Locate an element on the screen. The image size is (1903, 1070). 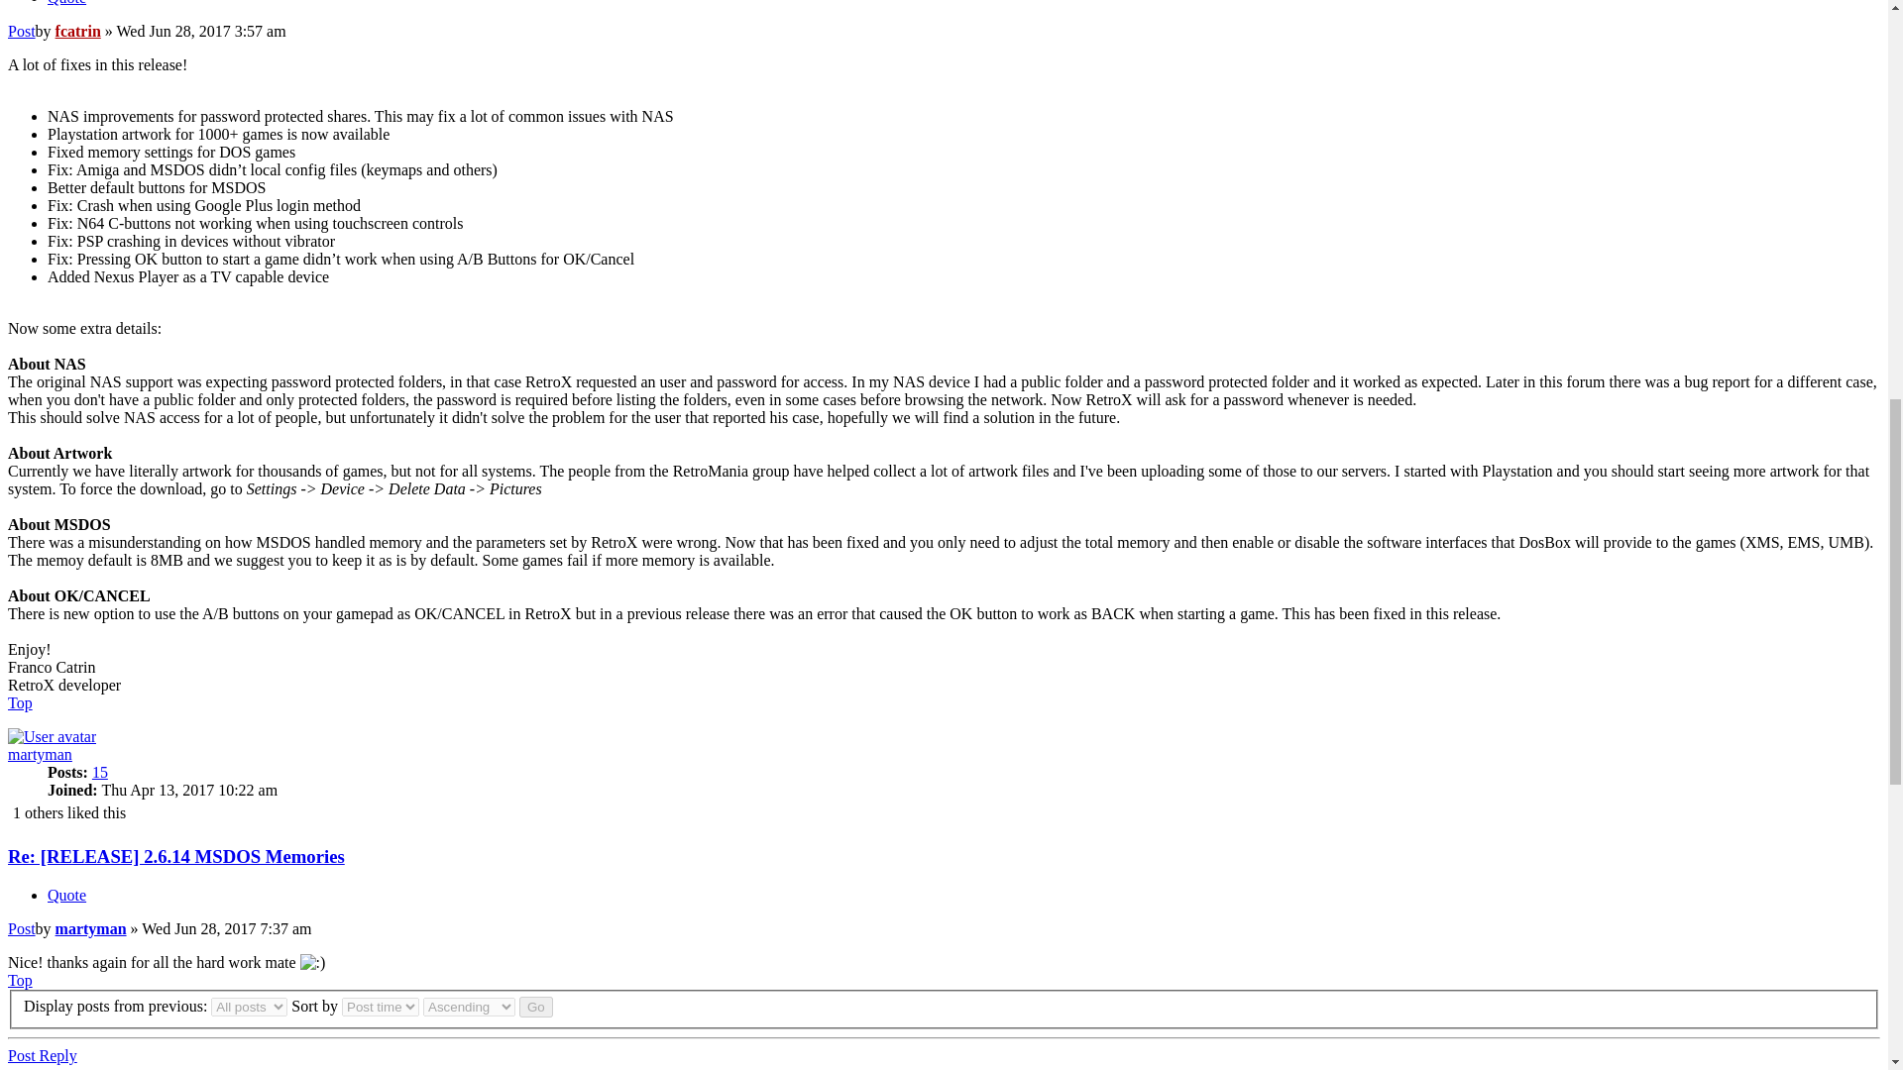
Post is located at coordinates (22, 30).